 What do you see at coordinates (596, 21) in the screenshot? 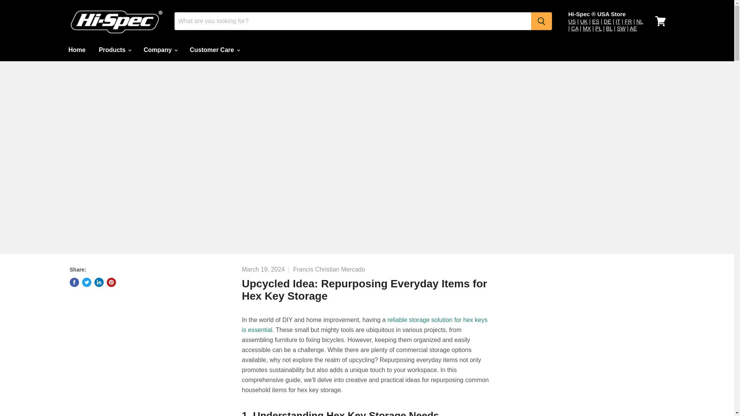
I see `Amazon ES` at bounding box center [596, 21].